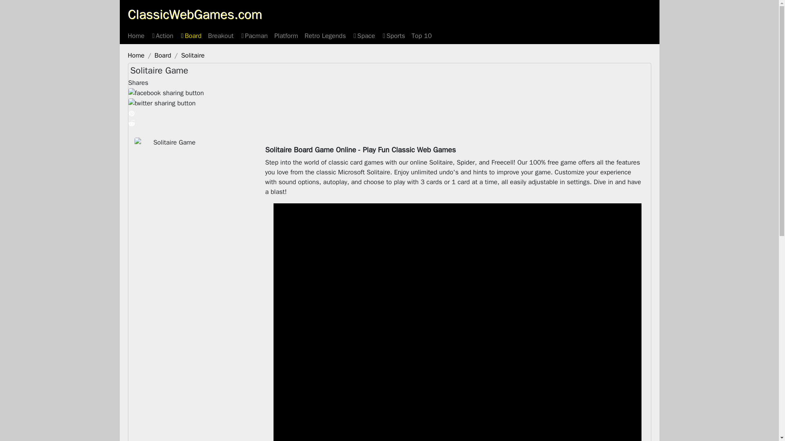  Describe the element at coordinates (193, 56) in the screenshot. I see `Solitaire` at that location.